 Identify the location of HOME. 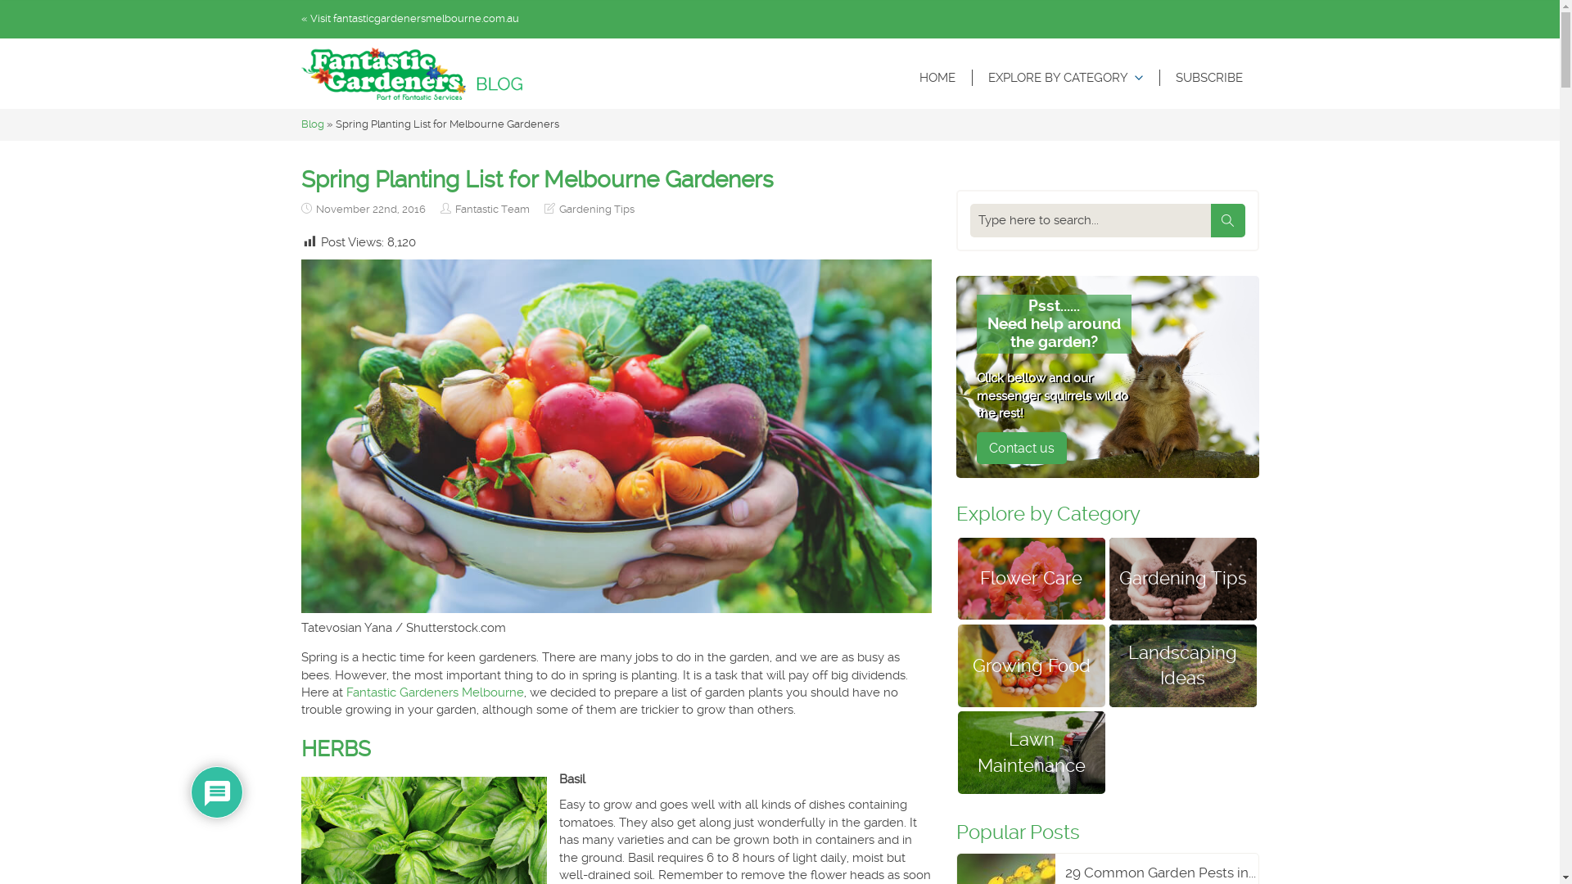
(937, 78).